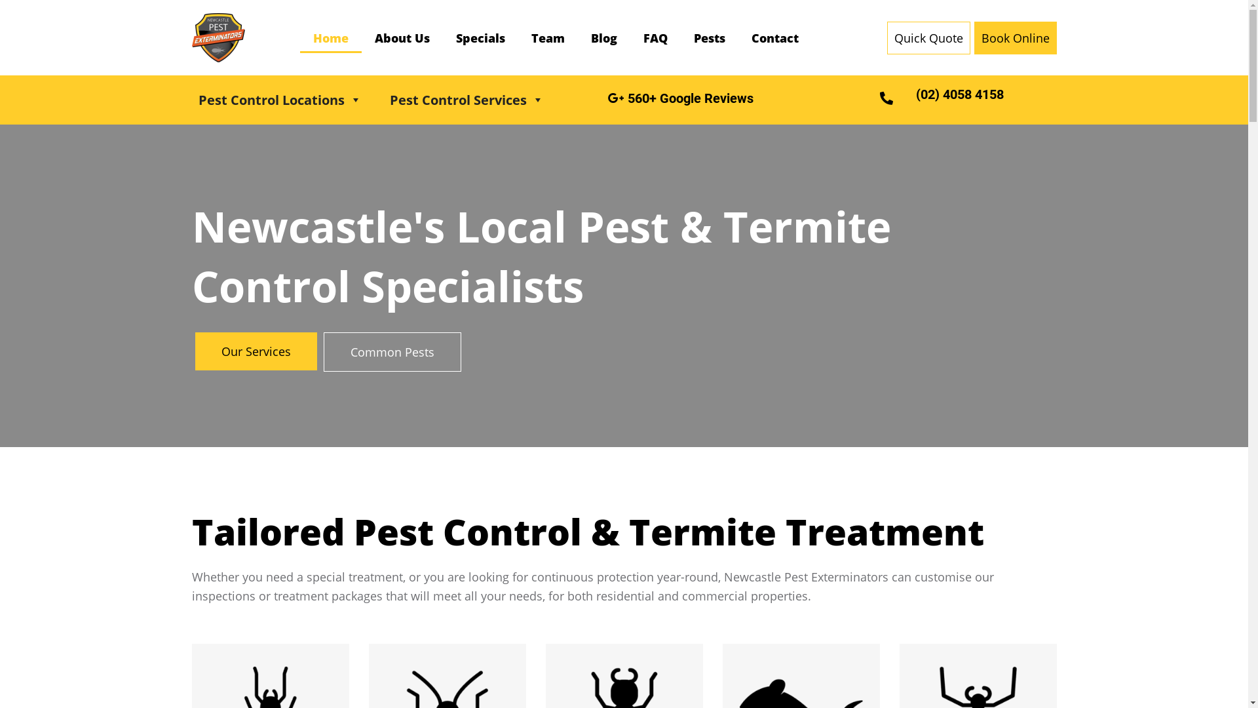  I want to click on FAQ, so click(655, 37).